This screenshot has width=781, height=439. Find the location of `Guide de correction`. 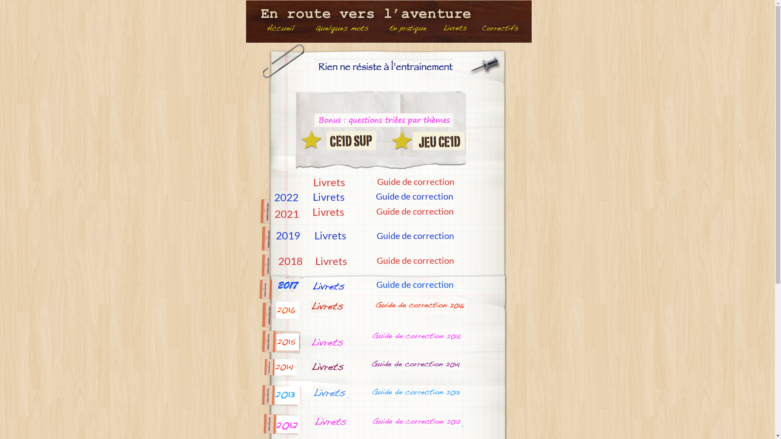

Guide de correction is located at coordinates (415, 236).